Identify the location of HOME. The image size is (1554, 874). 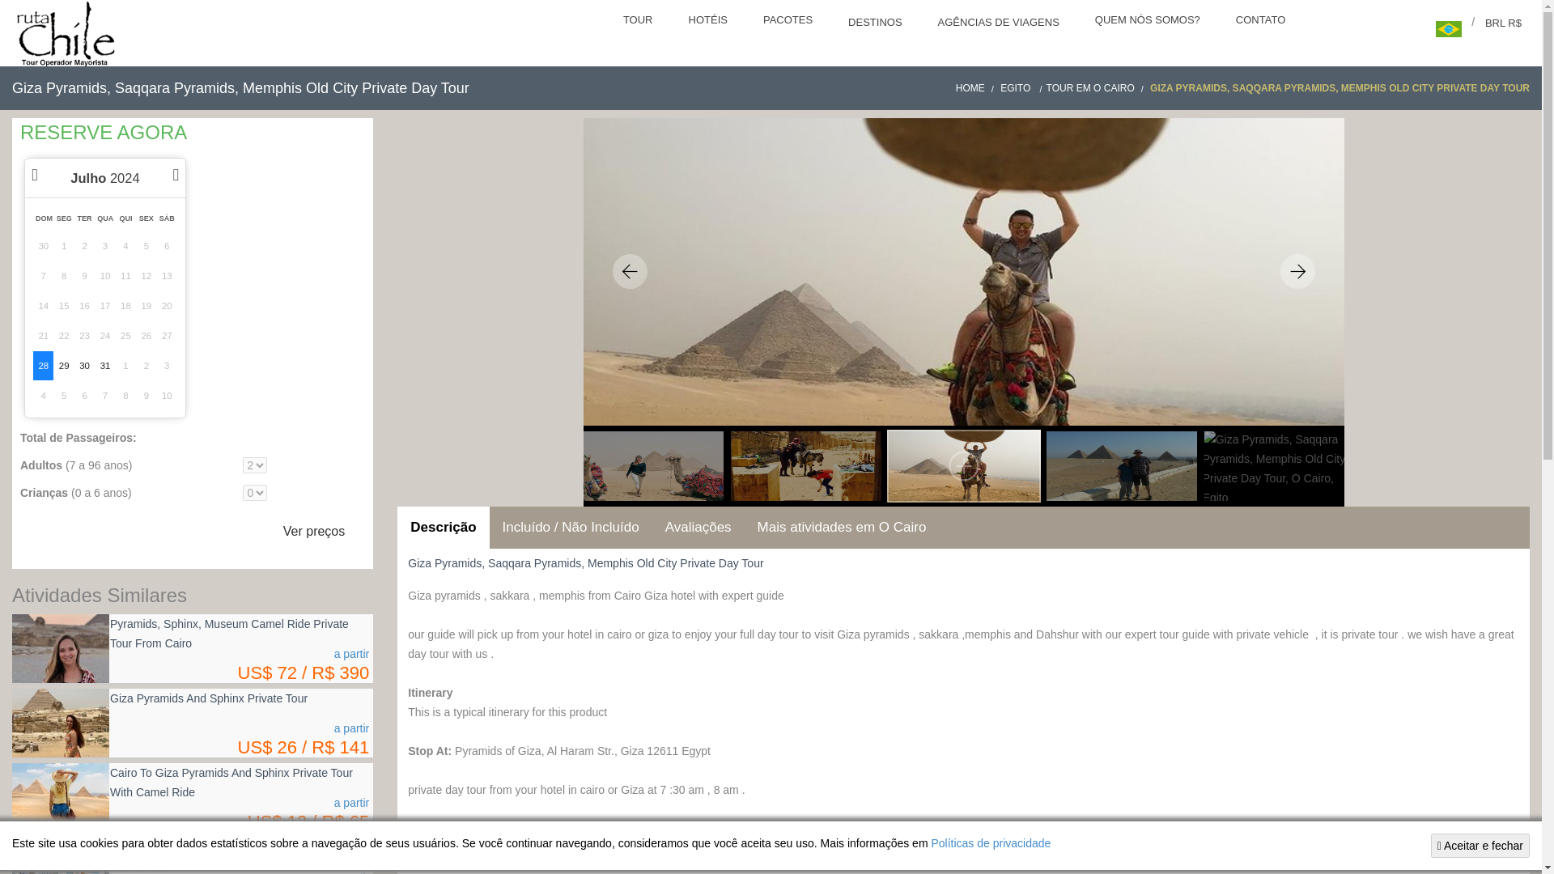
(976, 87).